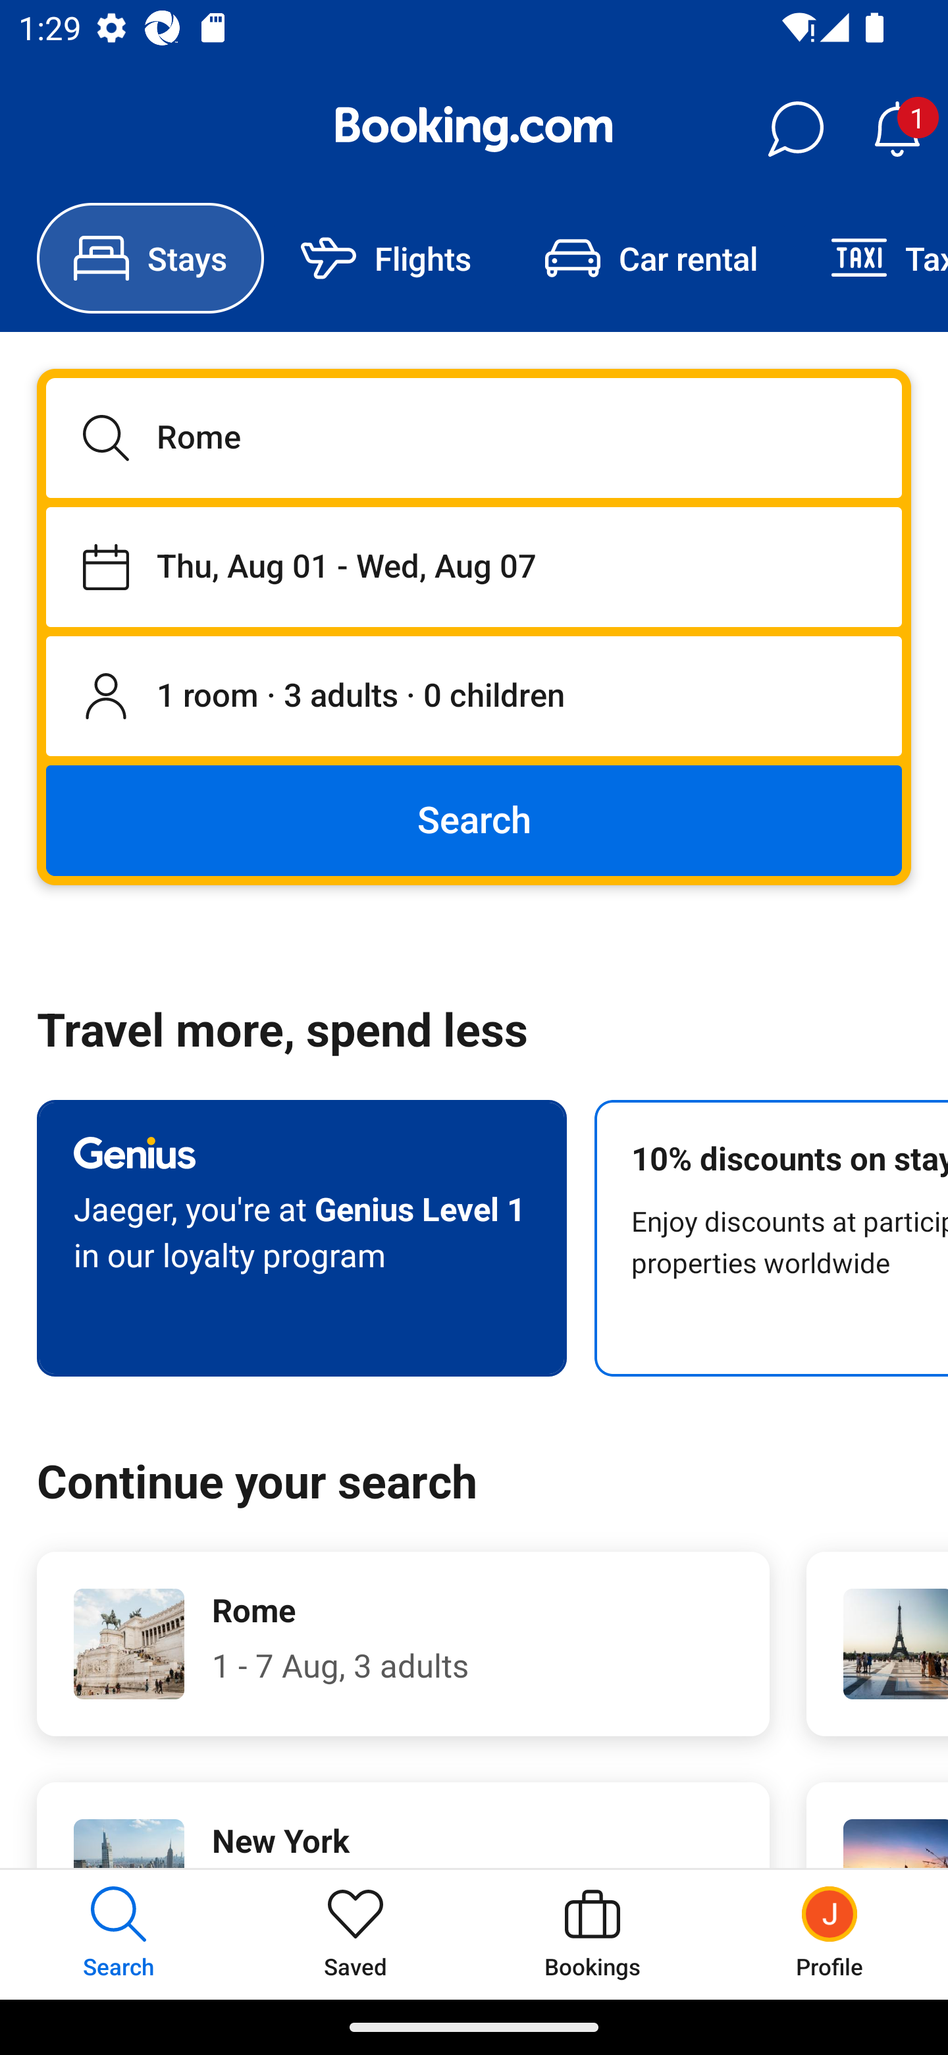 The image size is (948, 2055). I want to click on Car rental, so click(650, 258).